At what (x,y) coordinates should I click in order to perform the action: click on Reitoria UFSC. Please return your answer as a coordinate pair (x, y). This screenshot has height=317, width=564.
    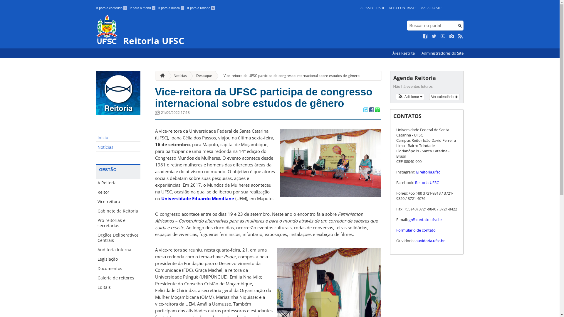
    Looking at the image, I should click on (225, 30).